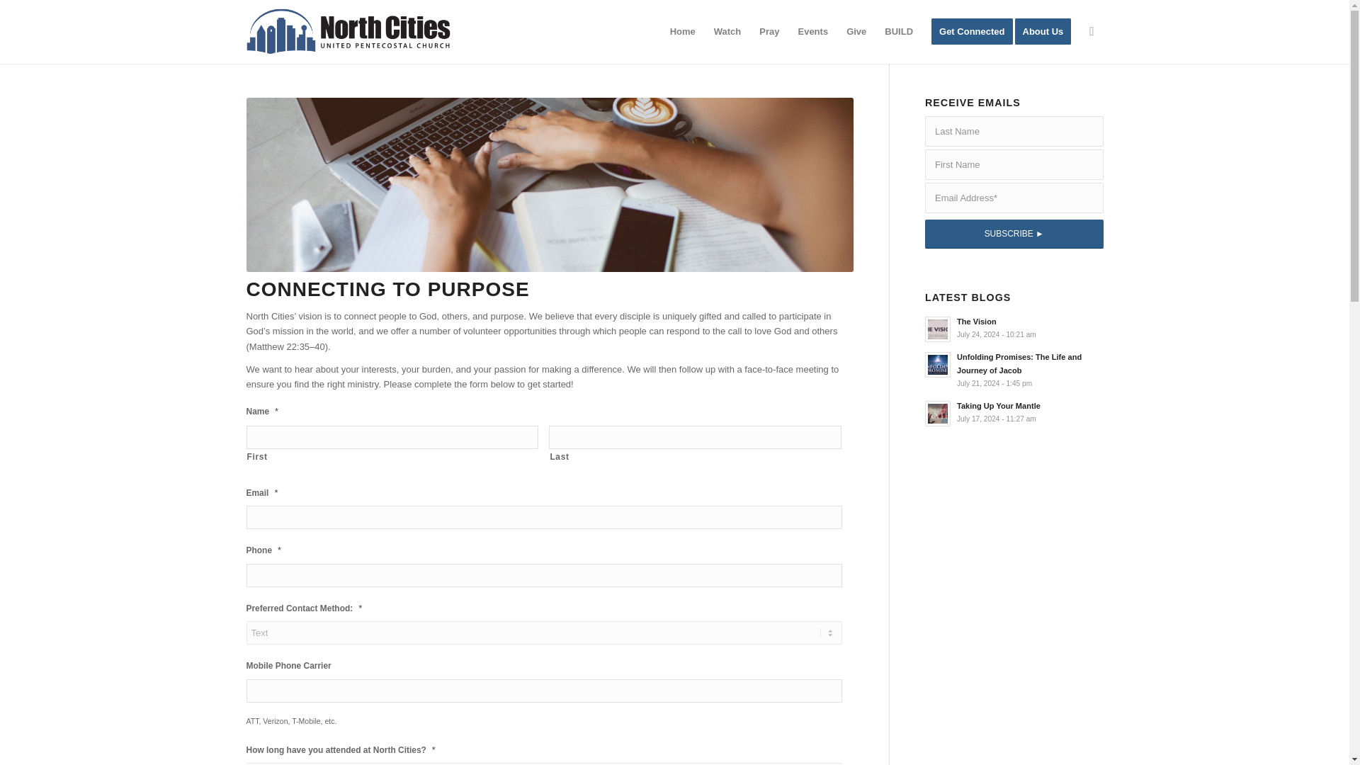 Image resolution: width=1360 pixels, height=765 pixels. Describe the element at coordinates (348, 31) in the screenshot. I see `nc-web-logo-wide` at that location.